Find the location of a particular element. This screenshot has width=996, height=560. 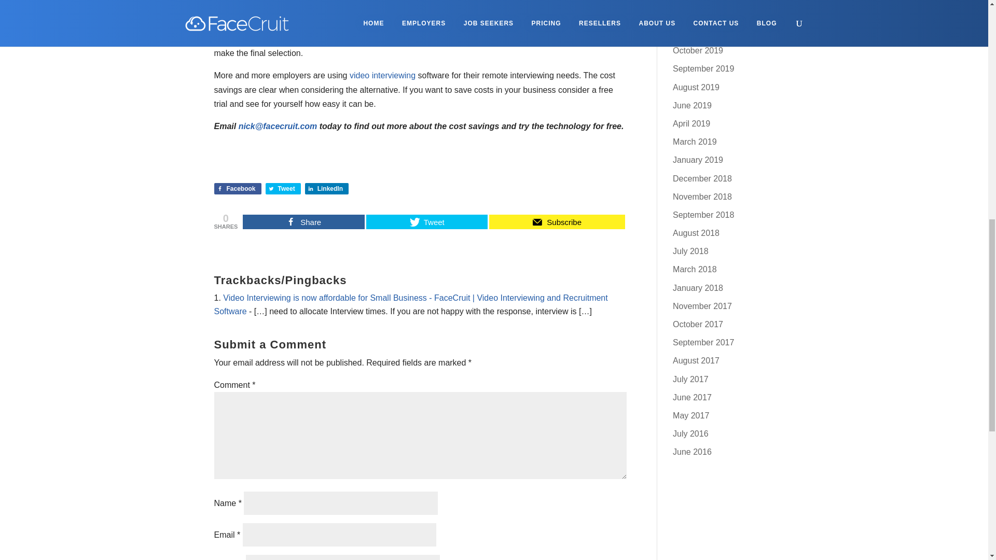

Subscribe is located at coordinates (556, 221).